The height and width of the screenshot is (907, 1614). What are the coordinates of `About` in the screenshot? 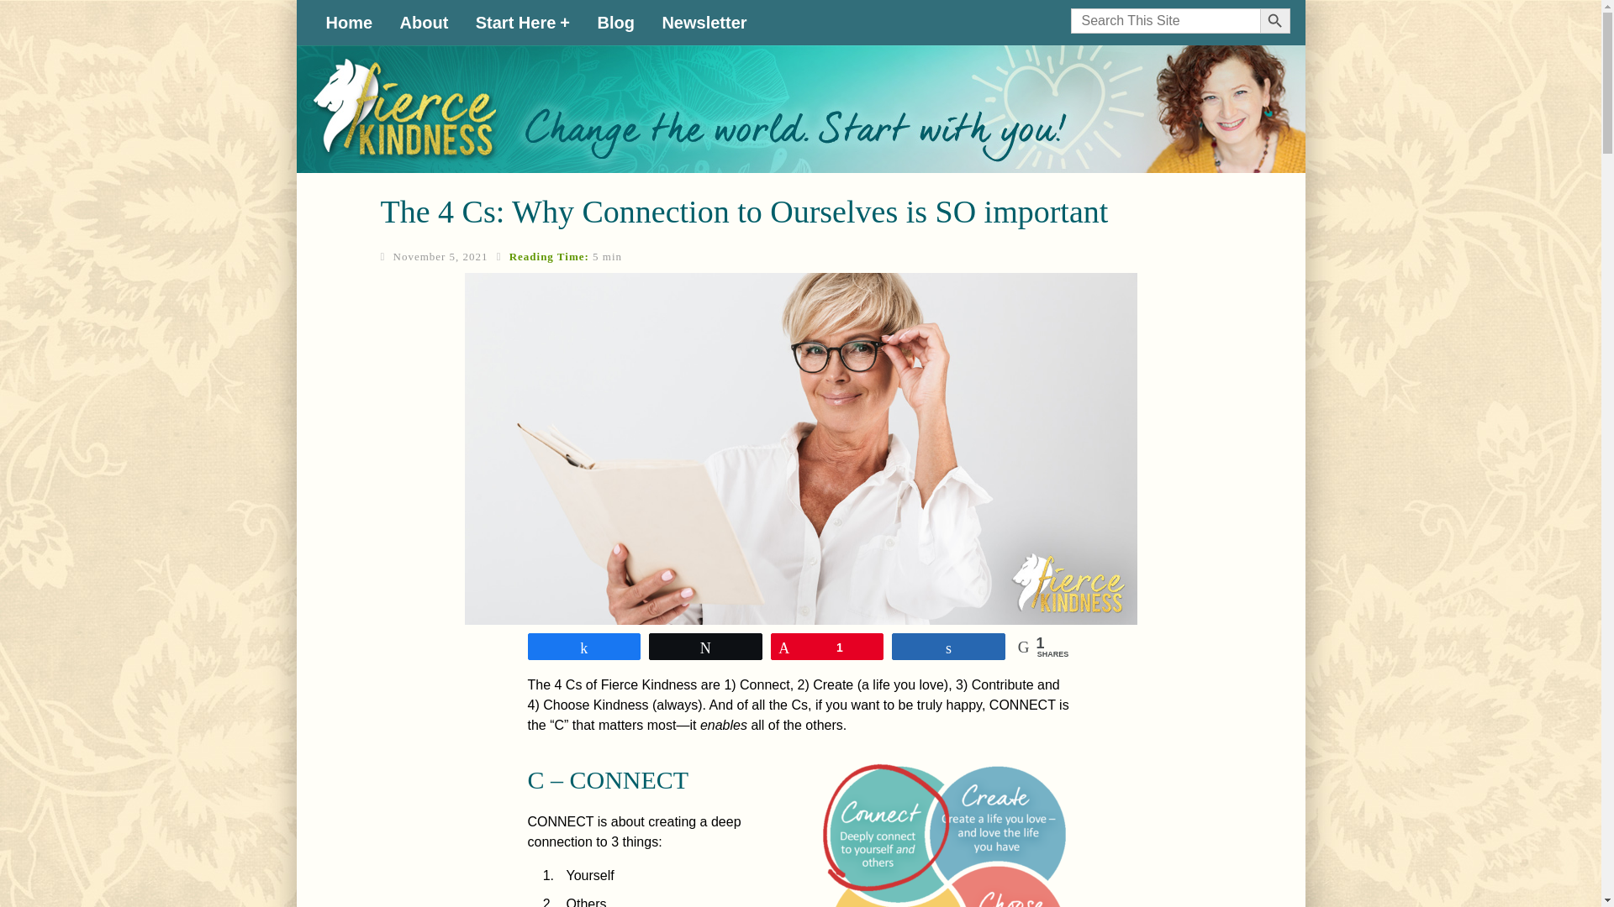 It's located at (424, 23).